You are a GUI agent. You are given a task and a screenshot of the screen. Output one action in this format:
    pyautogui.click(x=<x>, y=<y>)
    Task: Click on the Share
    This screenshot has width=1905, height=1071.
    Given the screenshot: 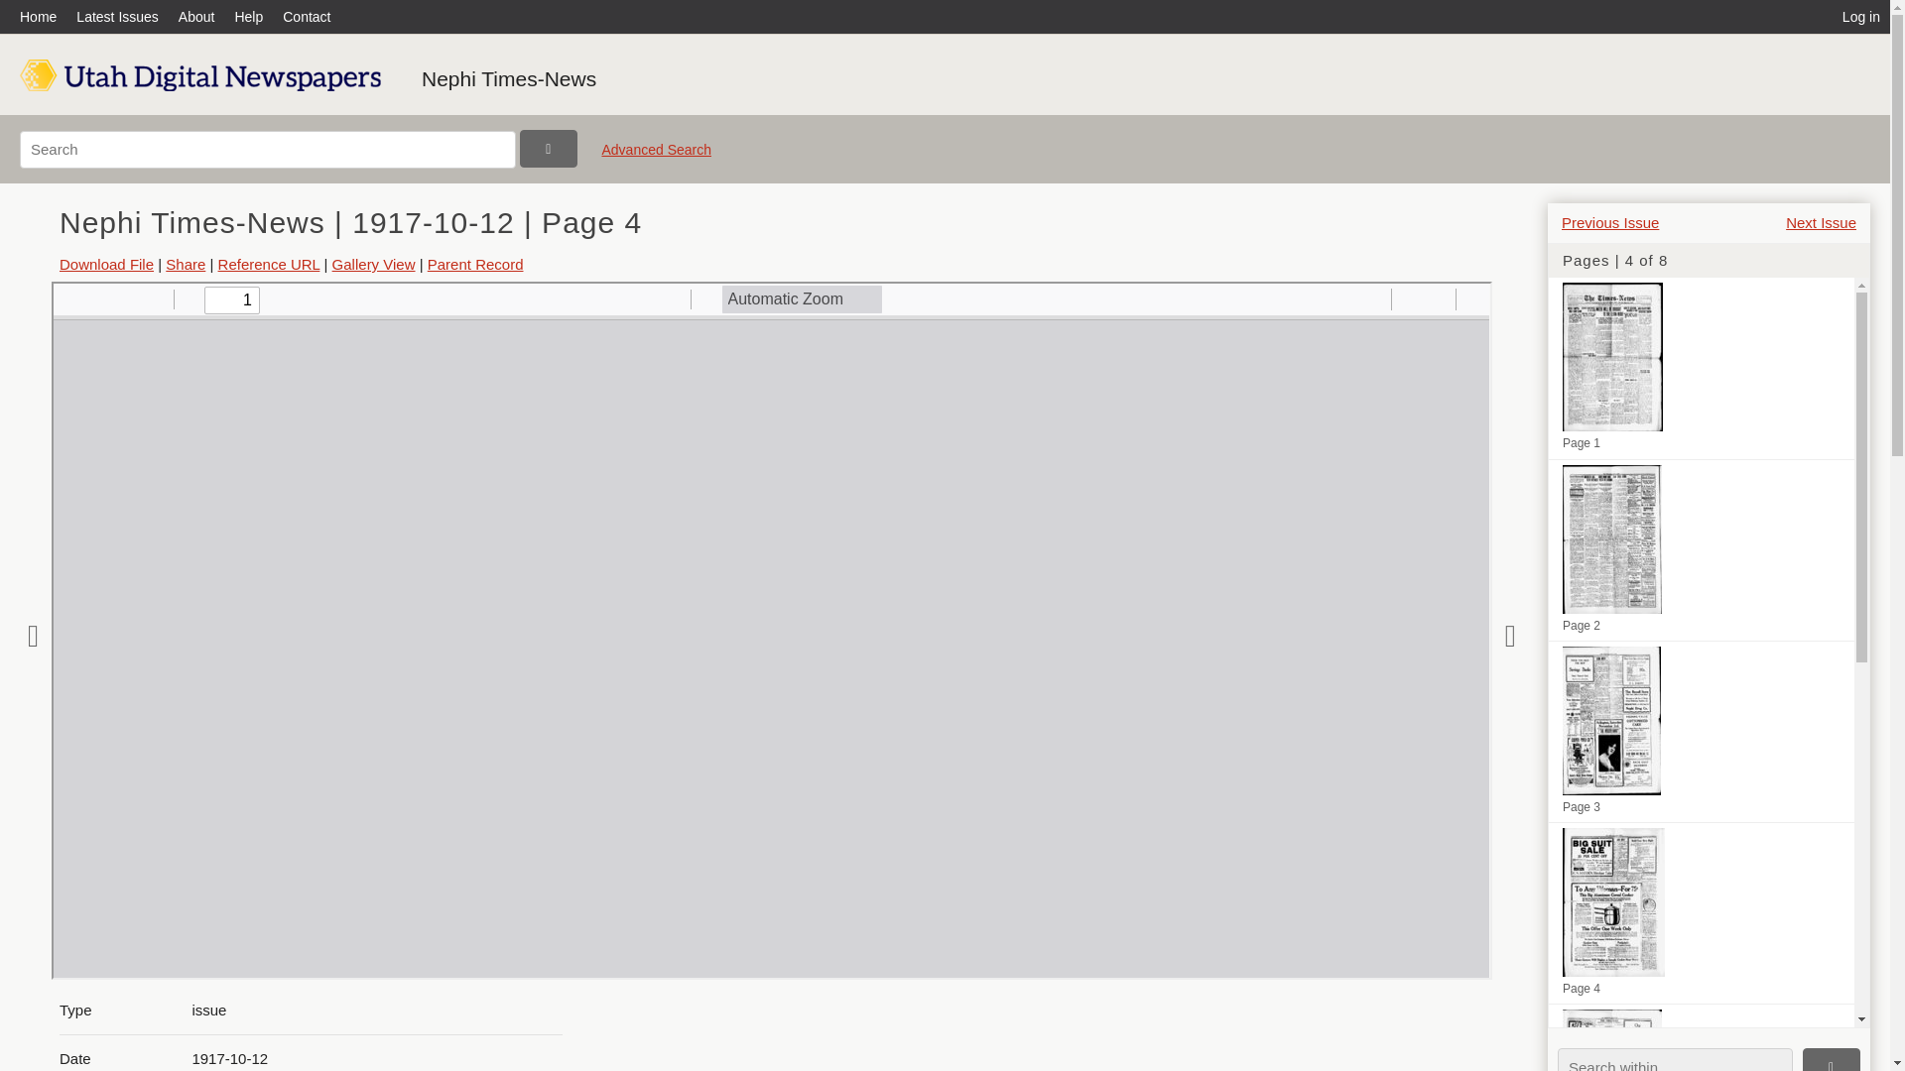 What is the action you would take?
    pyautogui.click(x=186, y=264)
    